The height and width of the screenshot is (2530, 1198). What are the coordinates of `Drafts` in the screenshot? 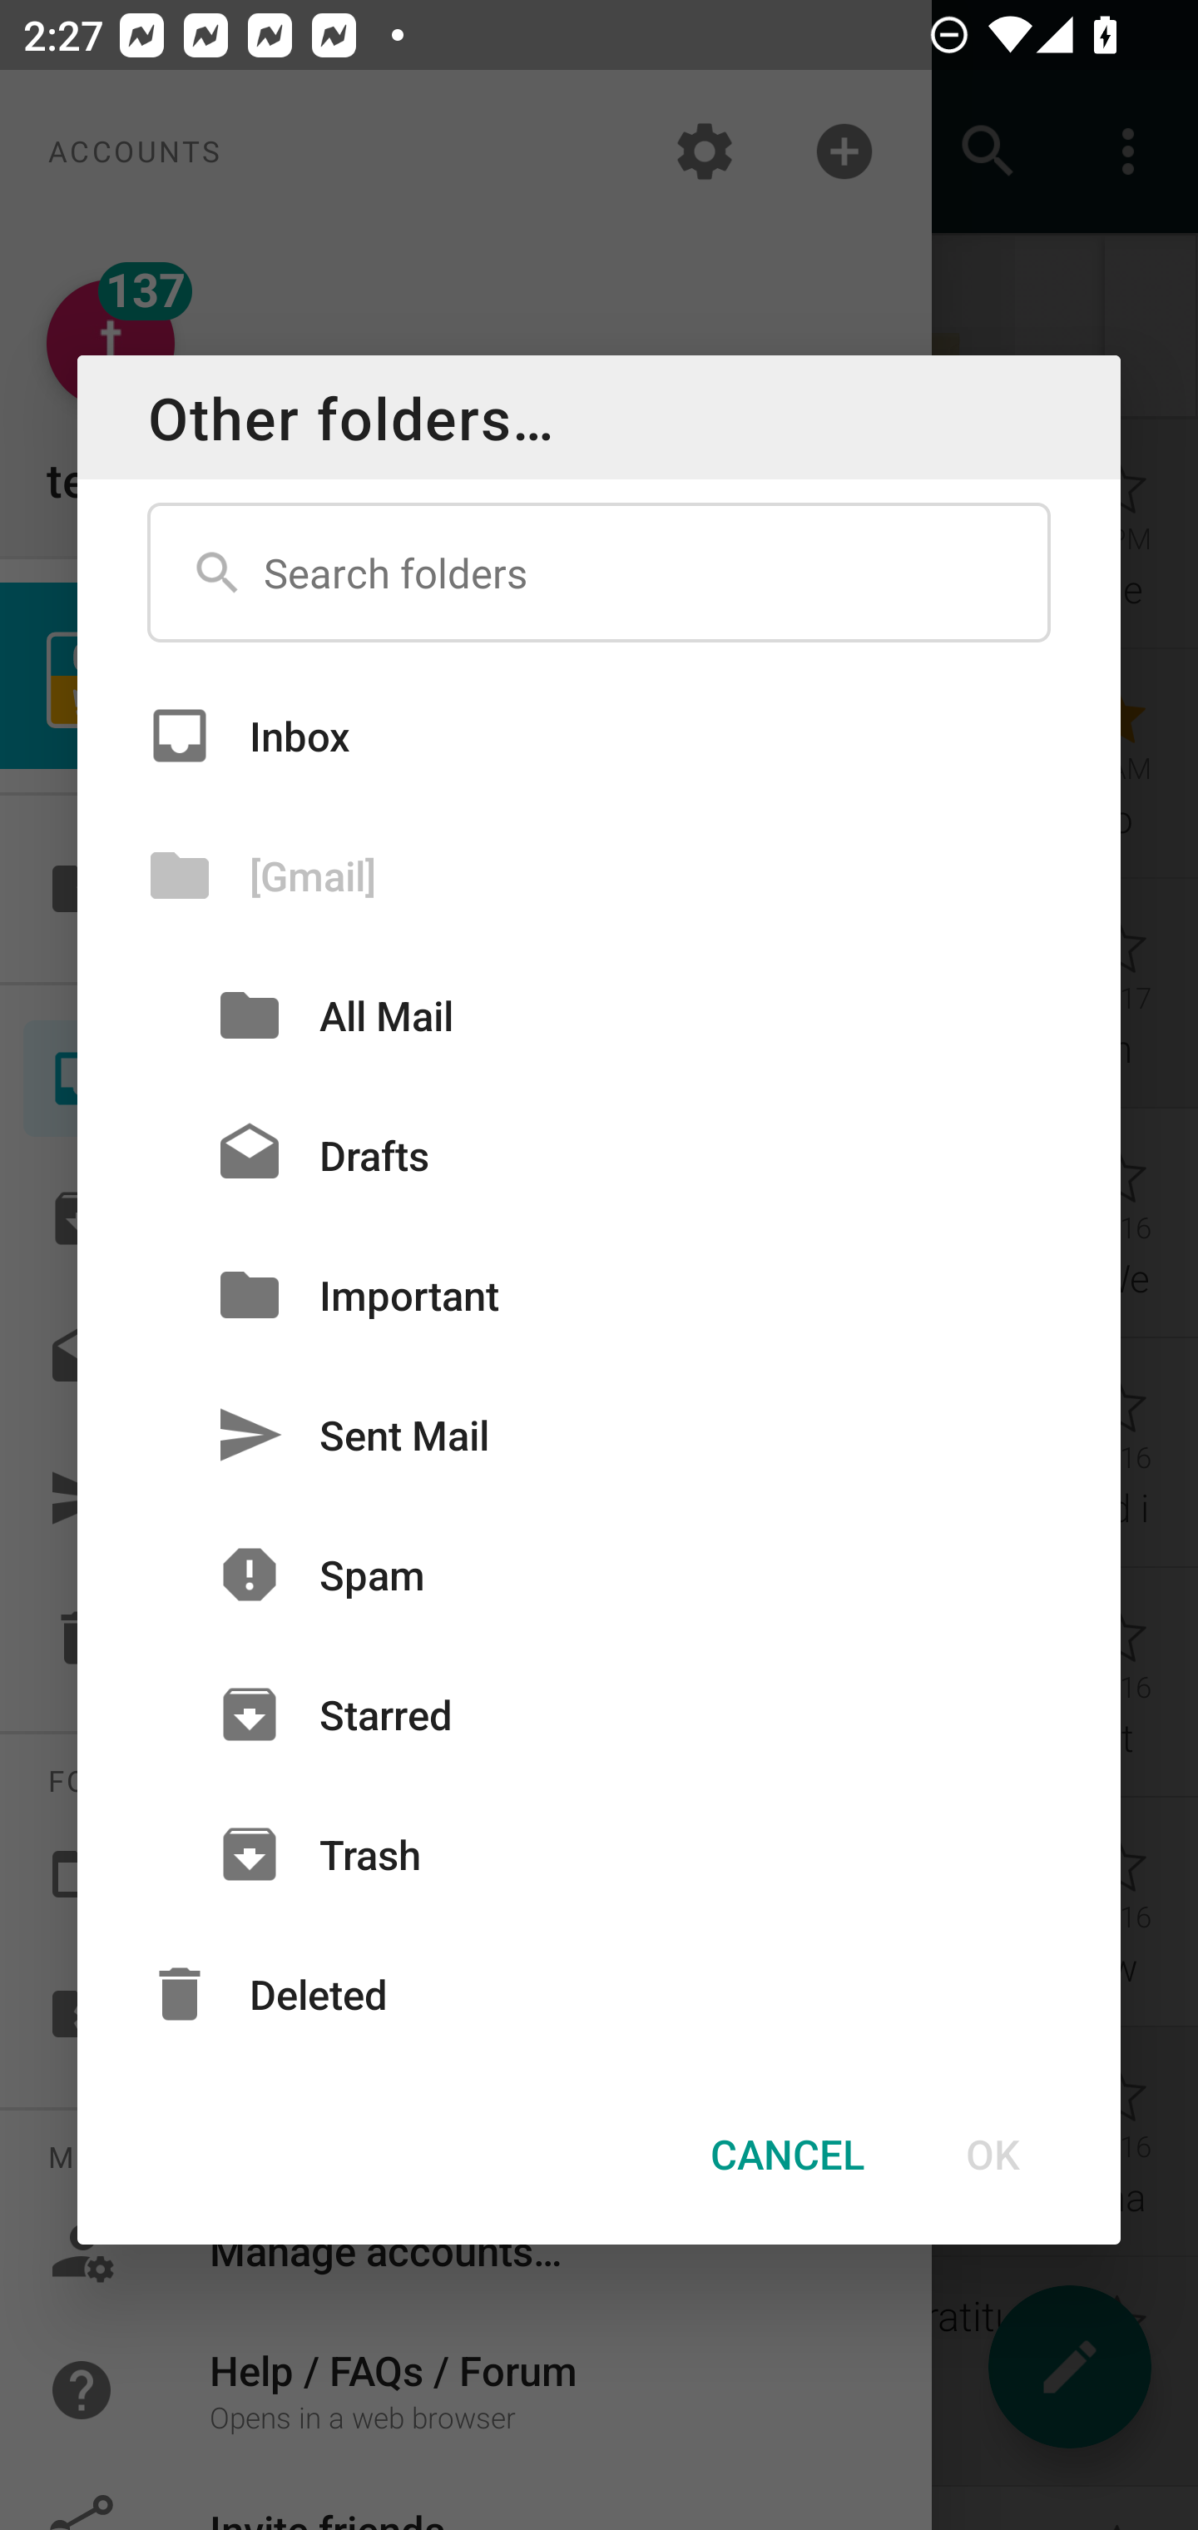 It's located at (599, 1155).